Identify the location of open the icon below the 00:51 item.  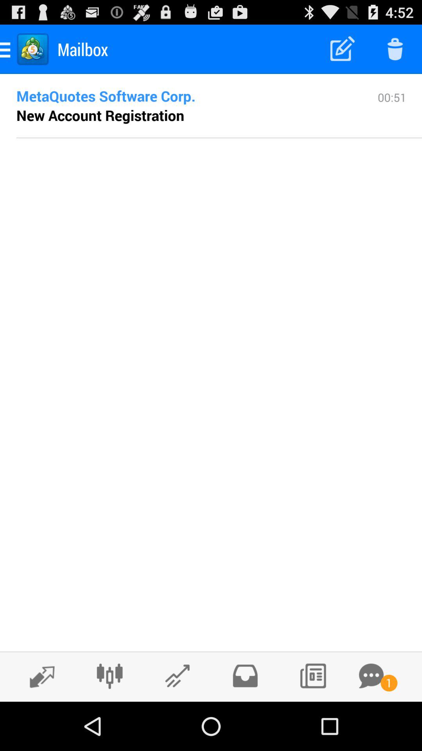
(219, 138).